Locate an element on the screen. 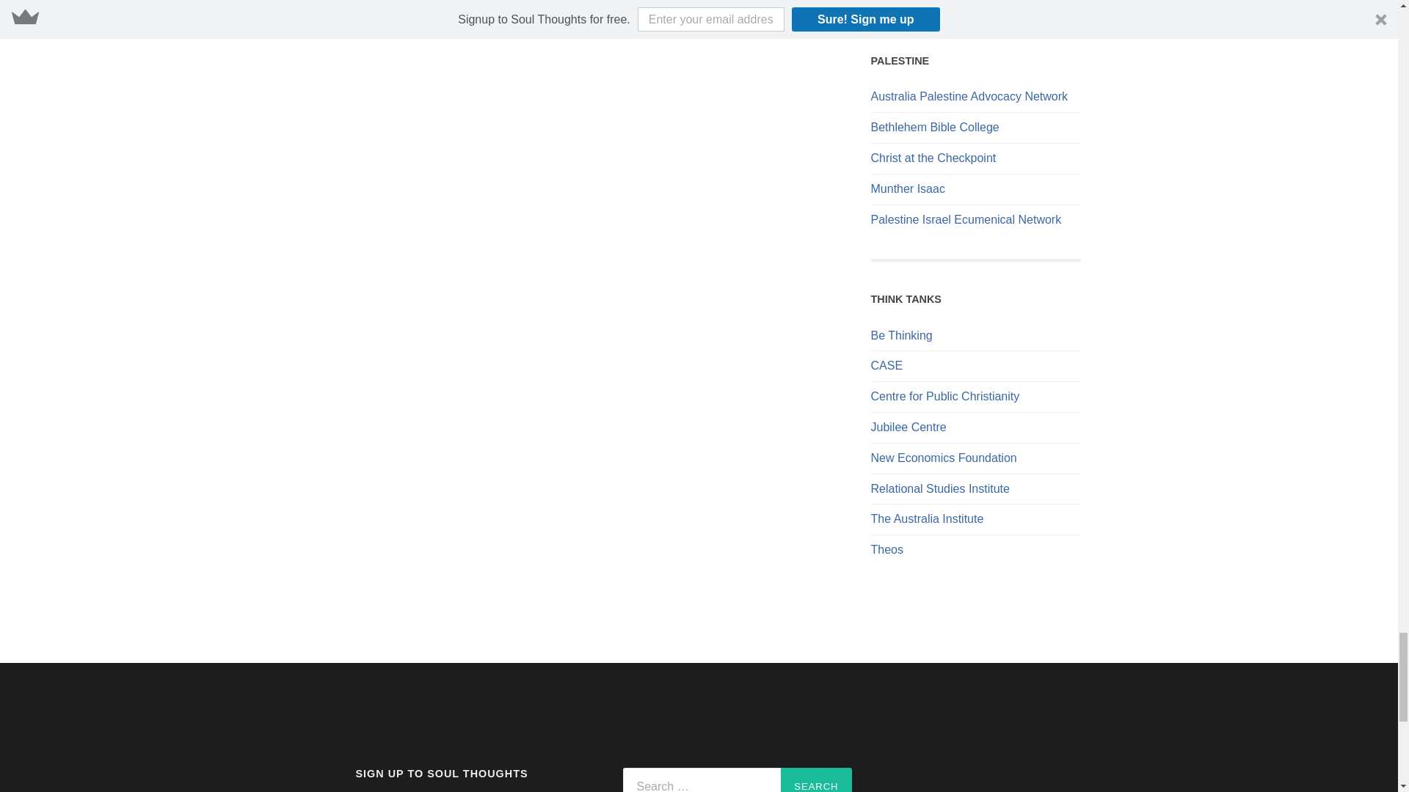  Search is located at coordinates (815, 780).